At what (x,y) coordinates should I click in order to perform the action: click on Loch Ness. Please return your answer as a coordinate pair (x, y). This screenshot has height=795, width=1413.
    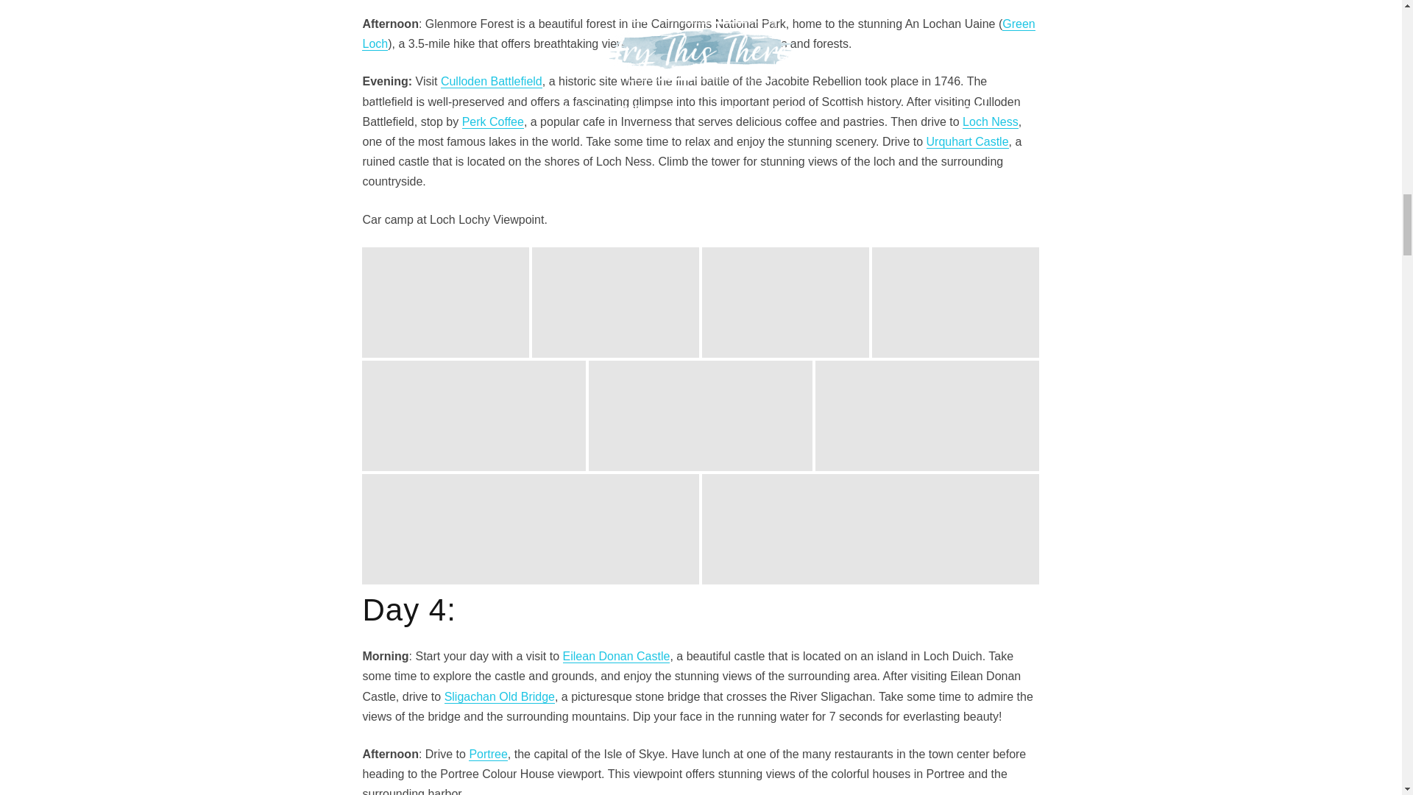
    Looking at the image, I should click on (991, 121).